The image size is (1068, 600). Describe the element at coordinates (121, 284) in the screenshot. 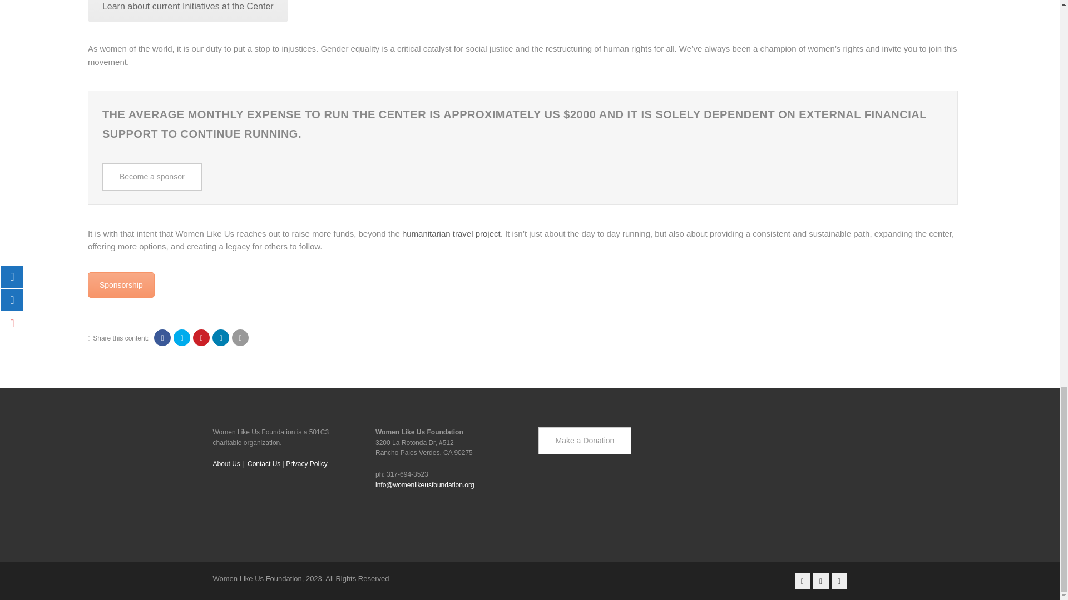

I see `Make a Donation` at that location.